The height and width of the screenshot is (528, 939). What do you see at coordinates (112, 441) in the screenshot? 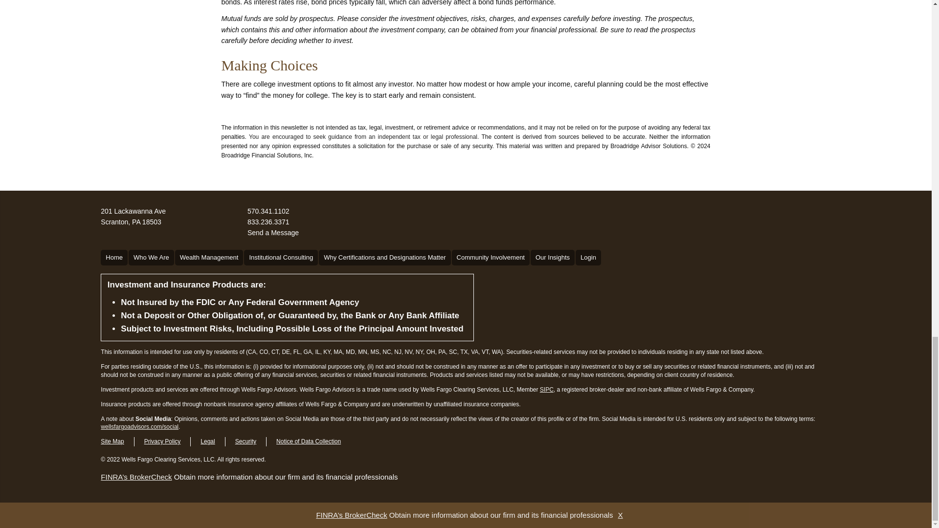
I see `Login` at bounding box center [112, 441].